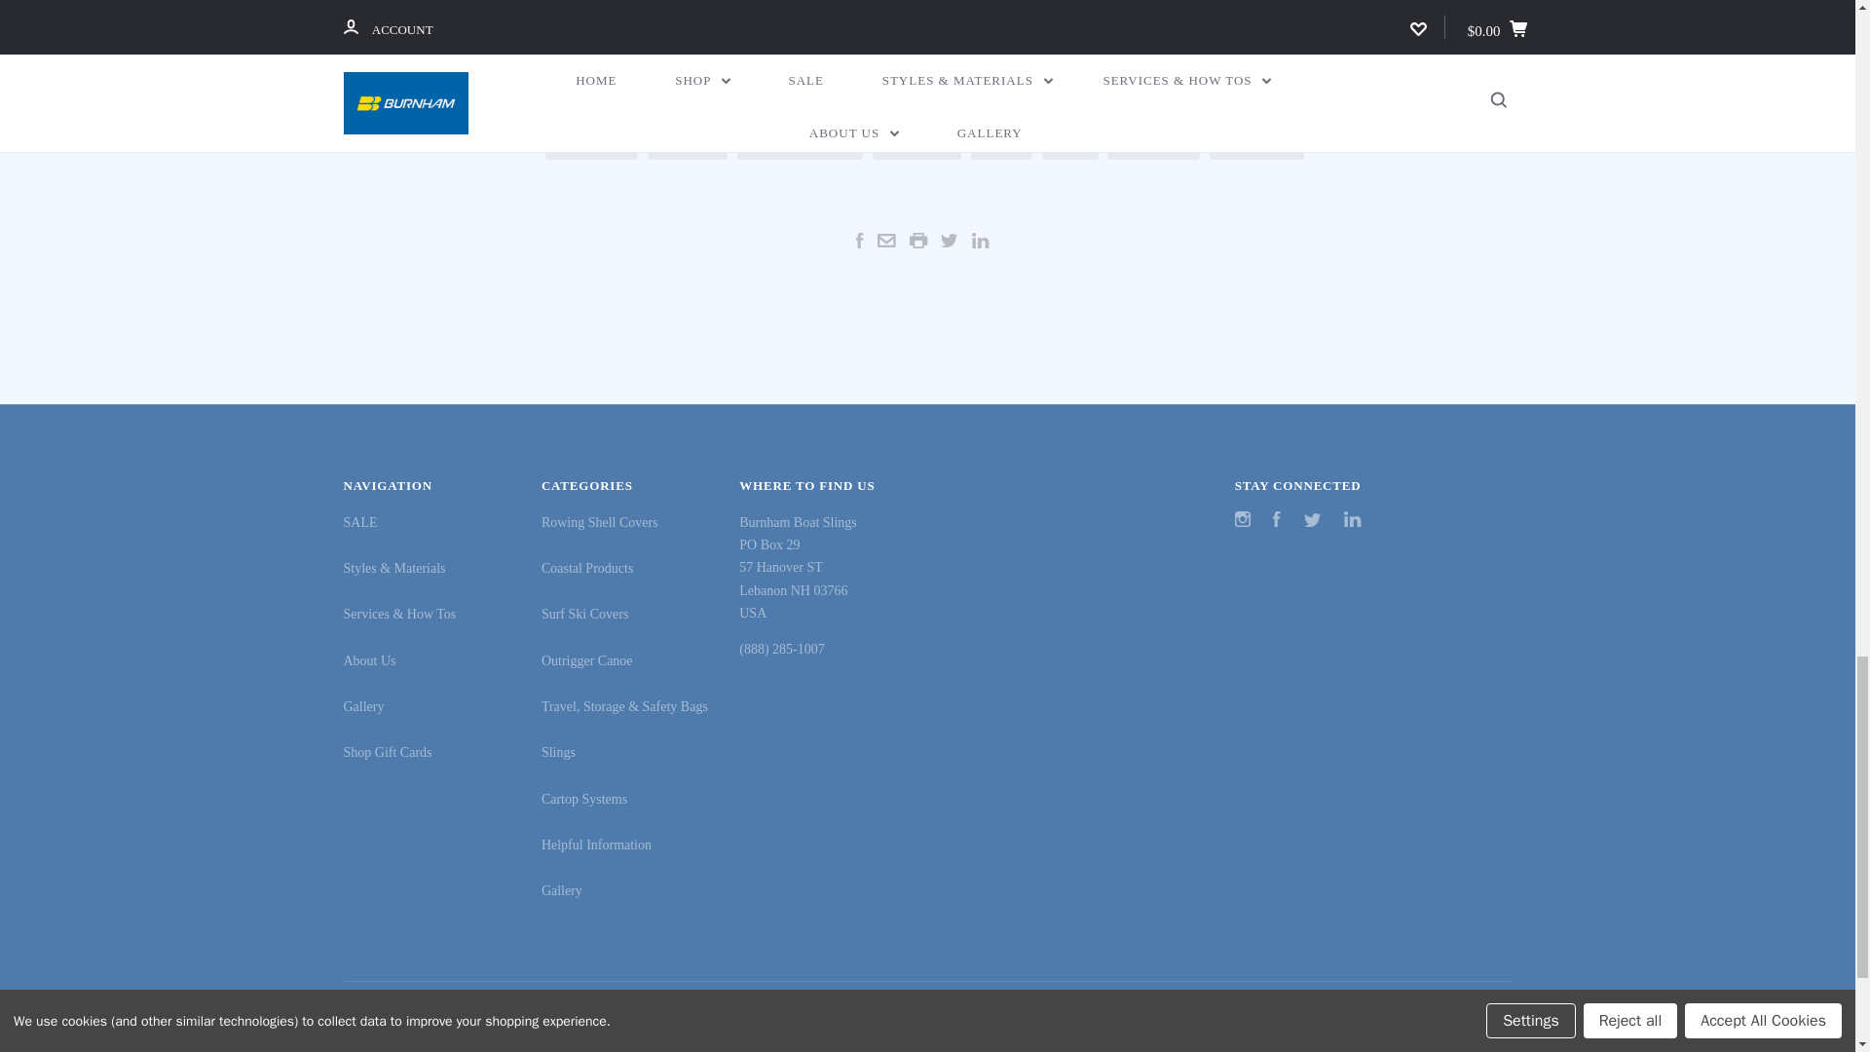 The width and height of the screenshot is (1870, 1052). What do you see at coordinates (1243, 518) in the screenshot?
I see `instagram` at bounding box center [1243, 518].